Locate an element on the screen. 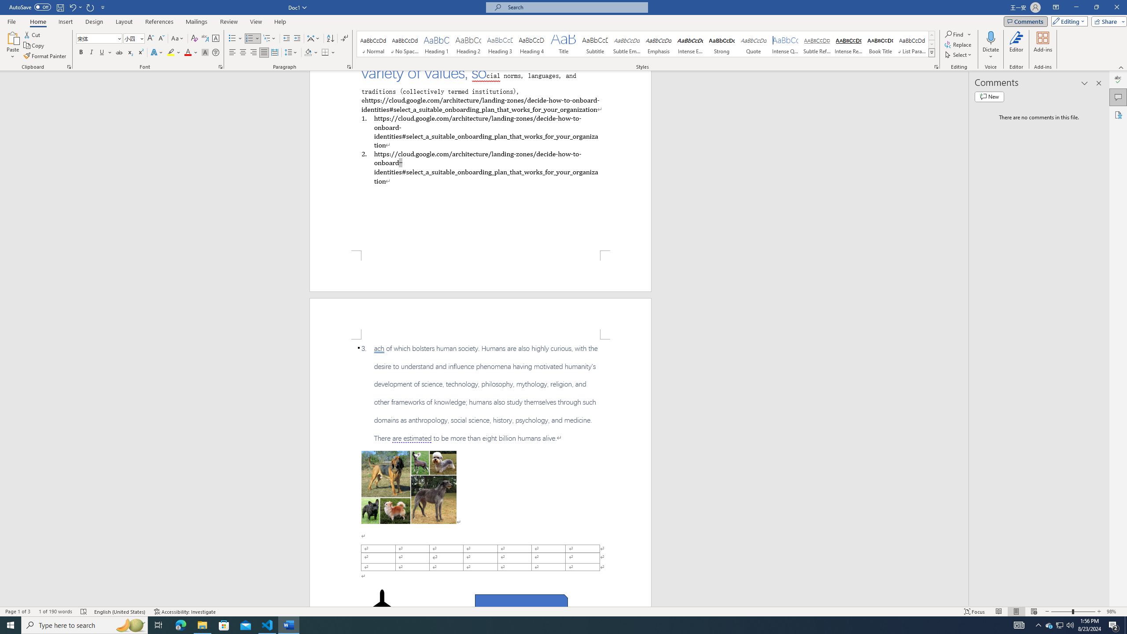 This screenshot has height=634, width=1127. Increase Indent is located at coordinates (297, 39).